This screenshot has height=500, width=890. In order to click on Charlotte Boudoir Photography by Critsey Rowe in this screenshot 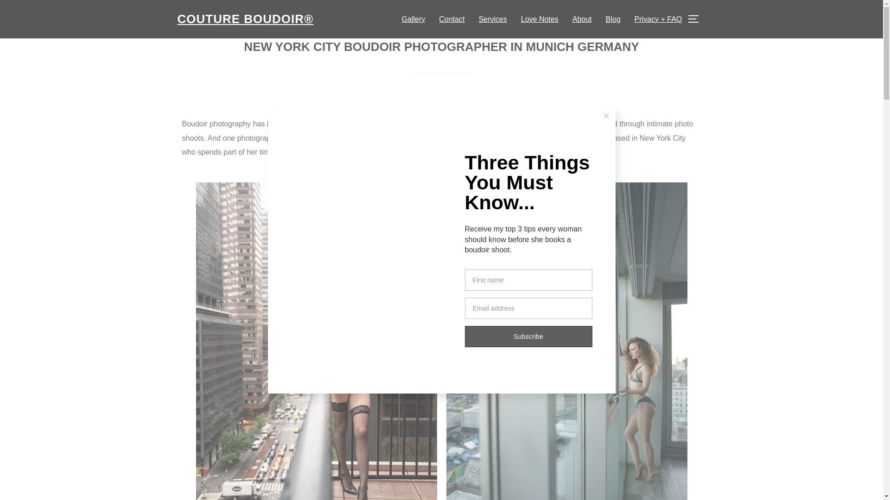, I will do `click(245, 19)`.